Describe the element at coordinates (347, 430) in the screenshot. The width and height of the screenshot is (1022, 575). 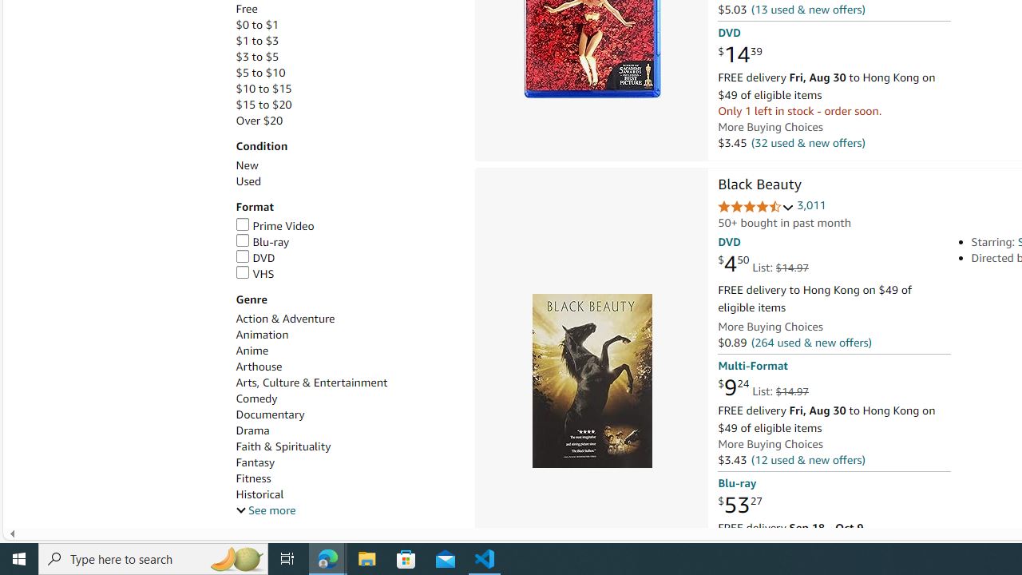
I see `Drama` at that location.